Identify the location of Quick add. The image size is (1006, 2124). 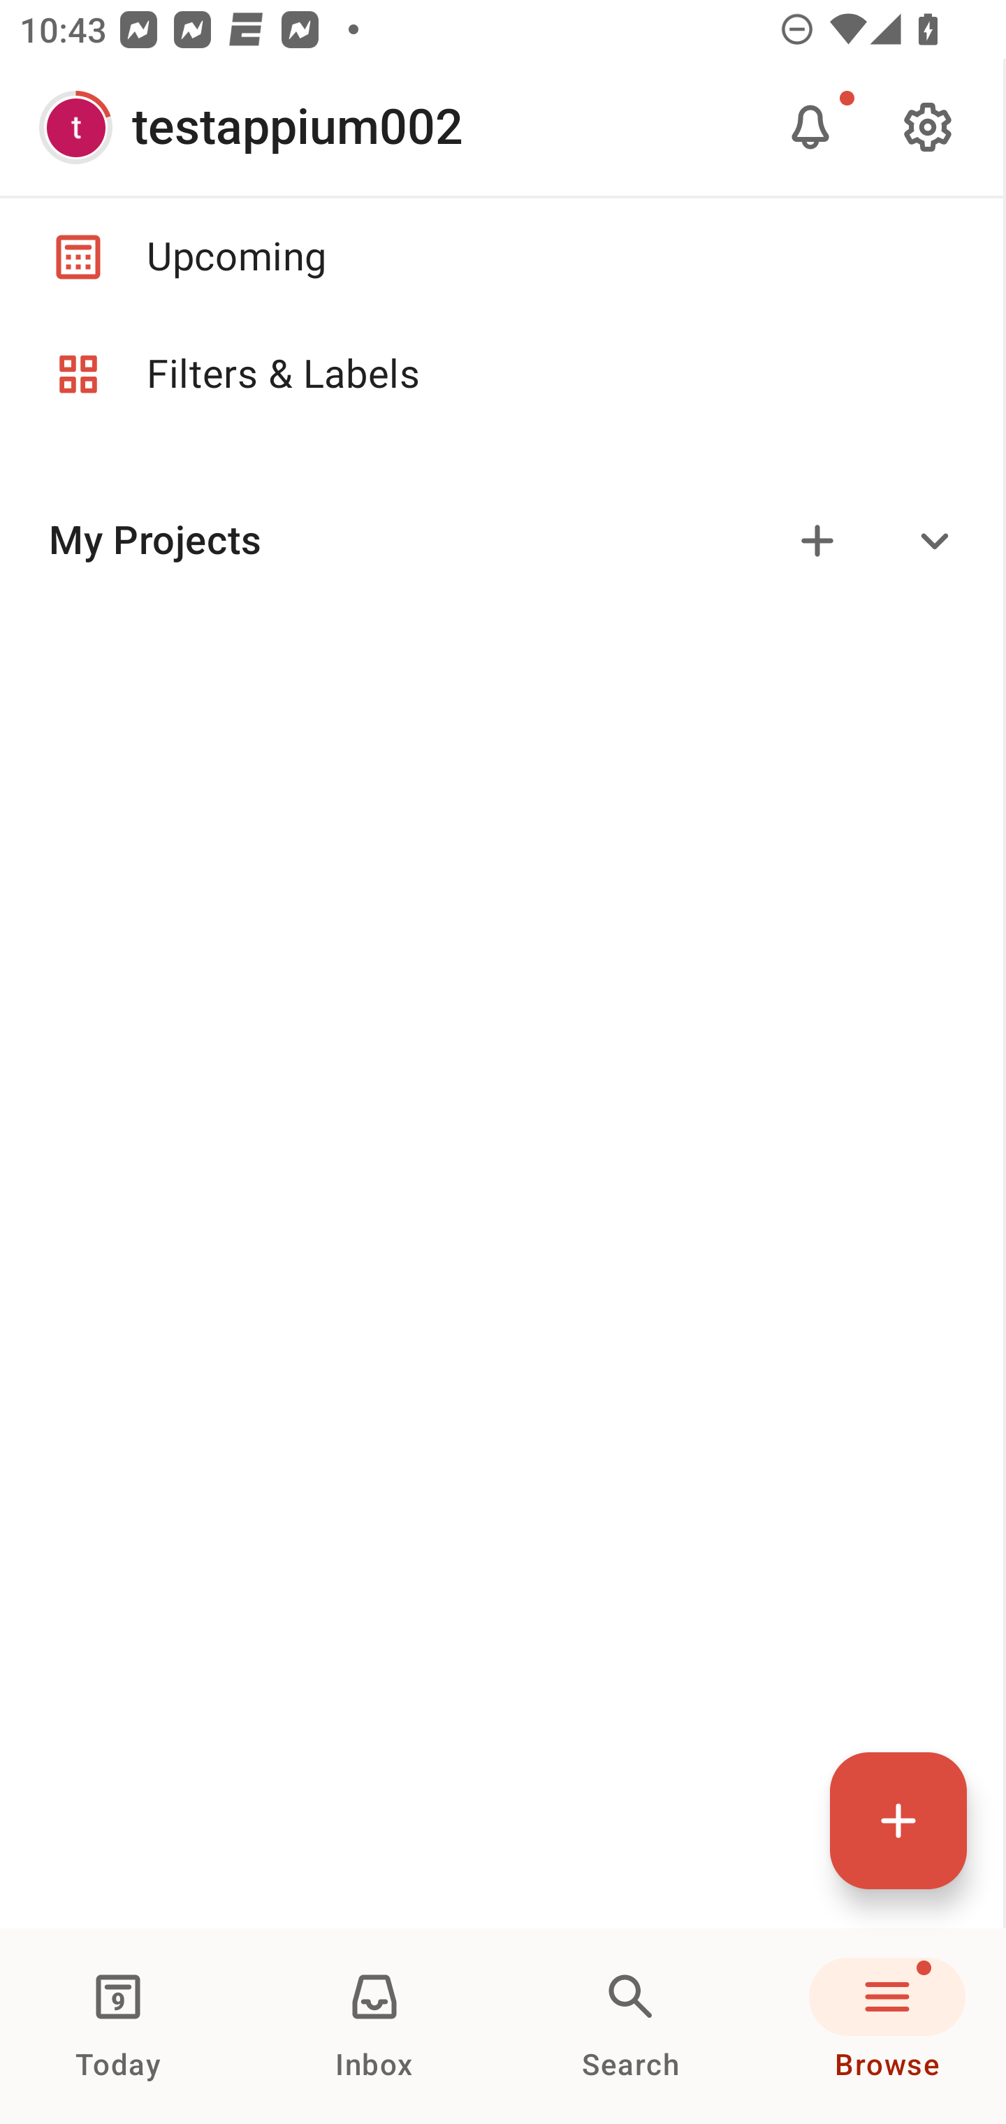
(898, 1820).